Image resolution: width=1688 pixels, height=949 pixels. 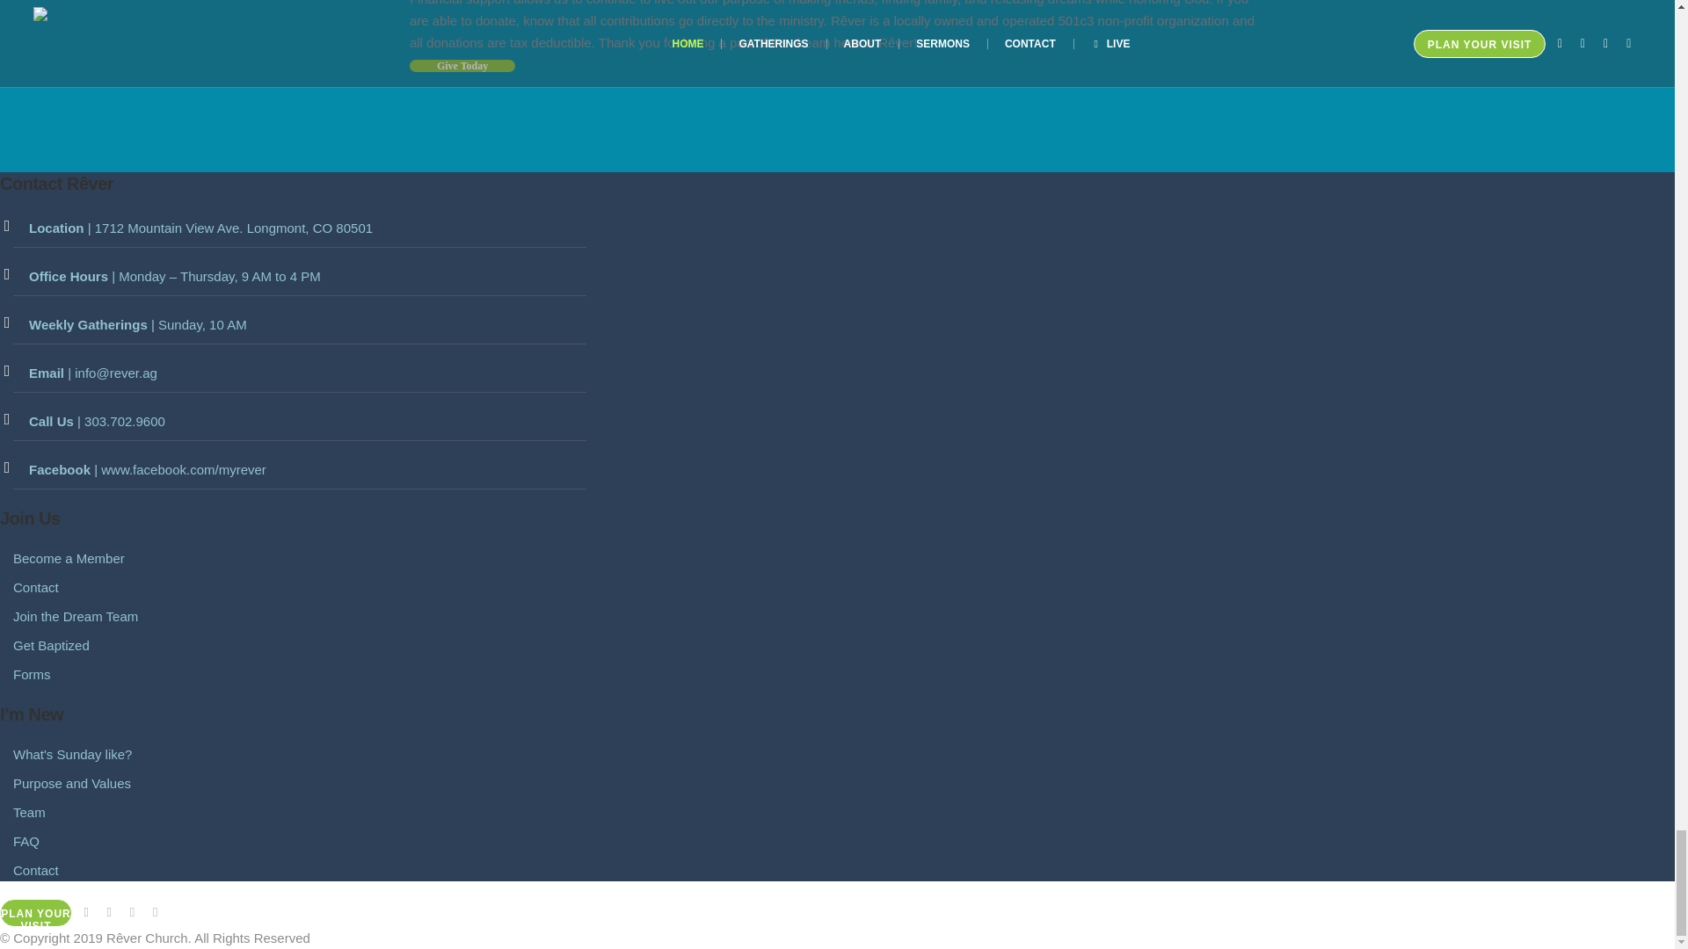 What do you see at coordinates (86, 912) in the screenshot?
I see `Facebook` at bounding box center [86, 912].